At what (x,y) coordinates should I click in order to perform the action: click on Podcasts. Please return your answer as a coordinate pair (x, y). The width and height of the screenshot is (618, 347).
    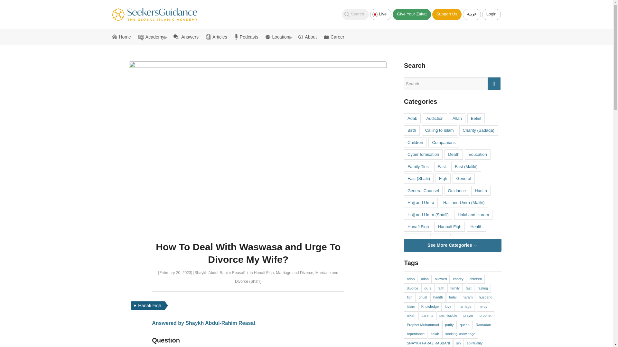
    Looking at the image, I should click on (248, 37).